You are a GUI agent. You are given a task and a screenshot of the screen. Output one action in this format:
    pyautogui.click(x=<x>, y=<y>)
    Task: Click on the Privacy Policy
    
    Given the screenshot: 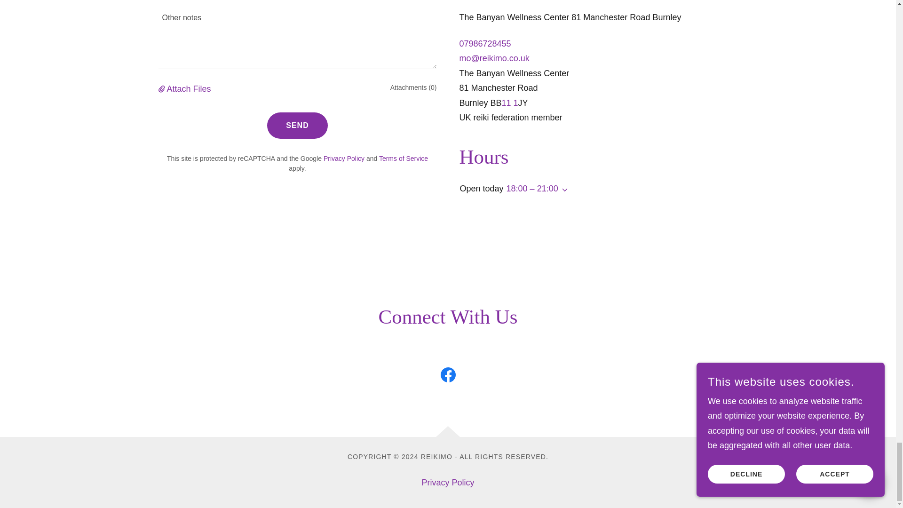 What is the action you would take?
    pyautogui.click(x=447, y=483)
    